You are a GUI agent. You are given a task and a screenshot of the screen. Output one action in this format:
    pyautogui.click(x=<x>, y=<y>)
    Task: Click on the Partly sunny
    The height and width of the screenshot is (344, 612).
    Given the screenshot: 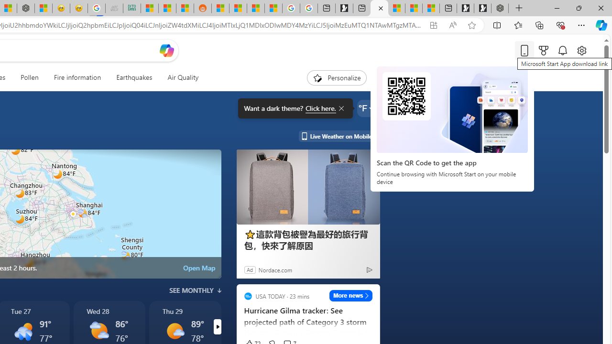 What is the action you would take?
    pyautogui.click(x=98, y=331)
    